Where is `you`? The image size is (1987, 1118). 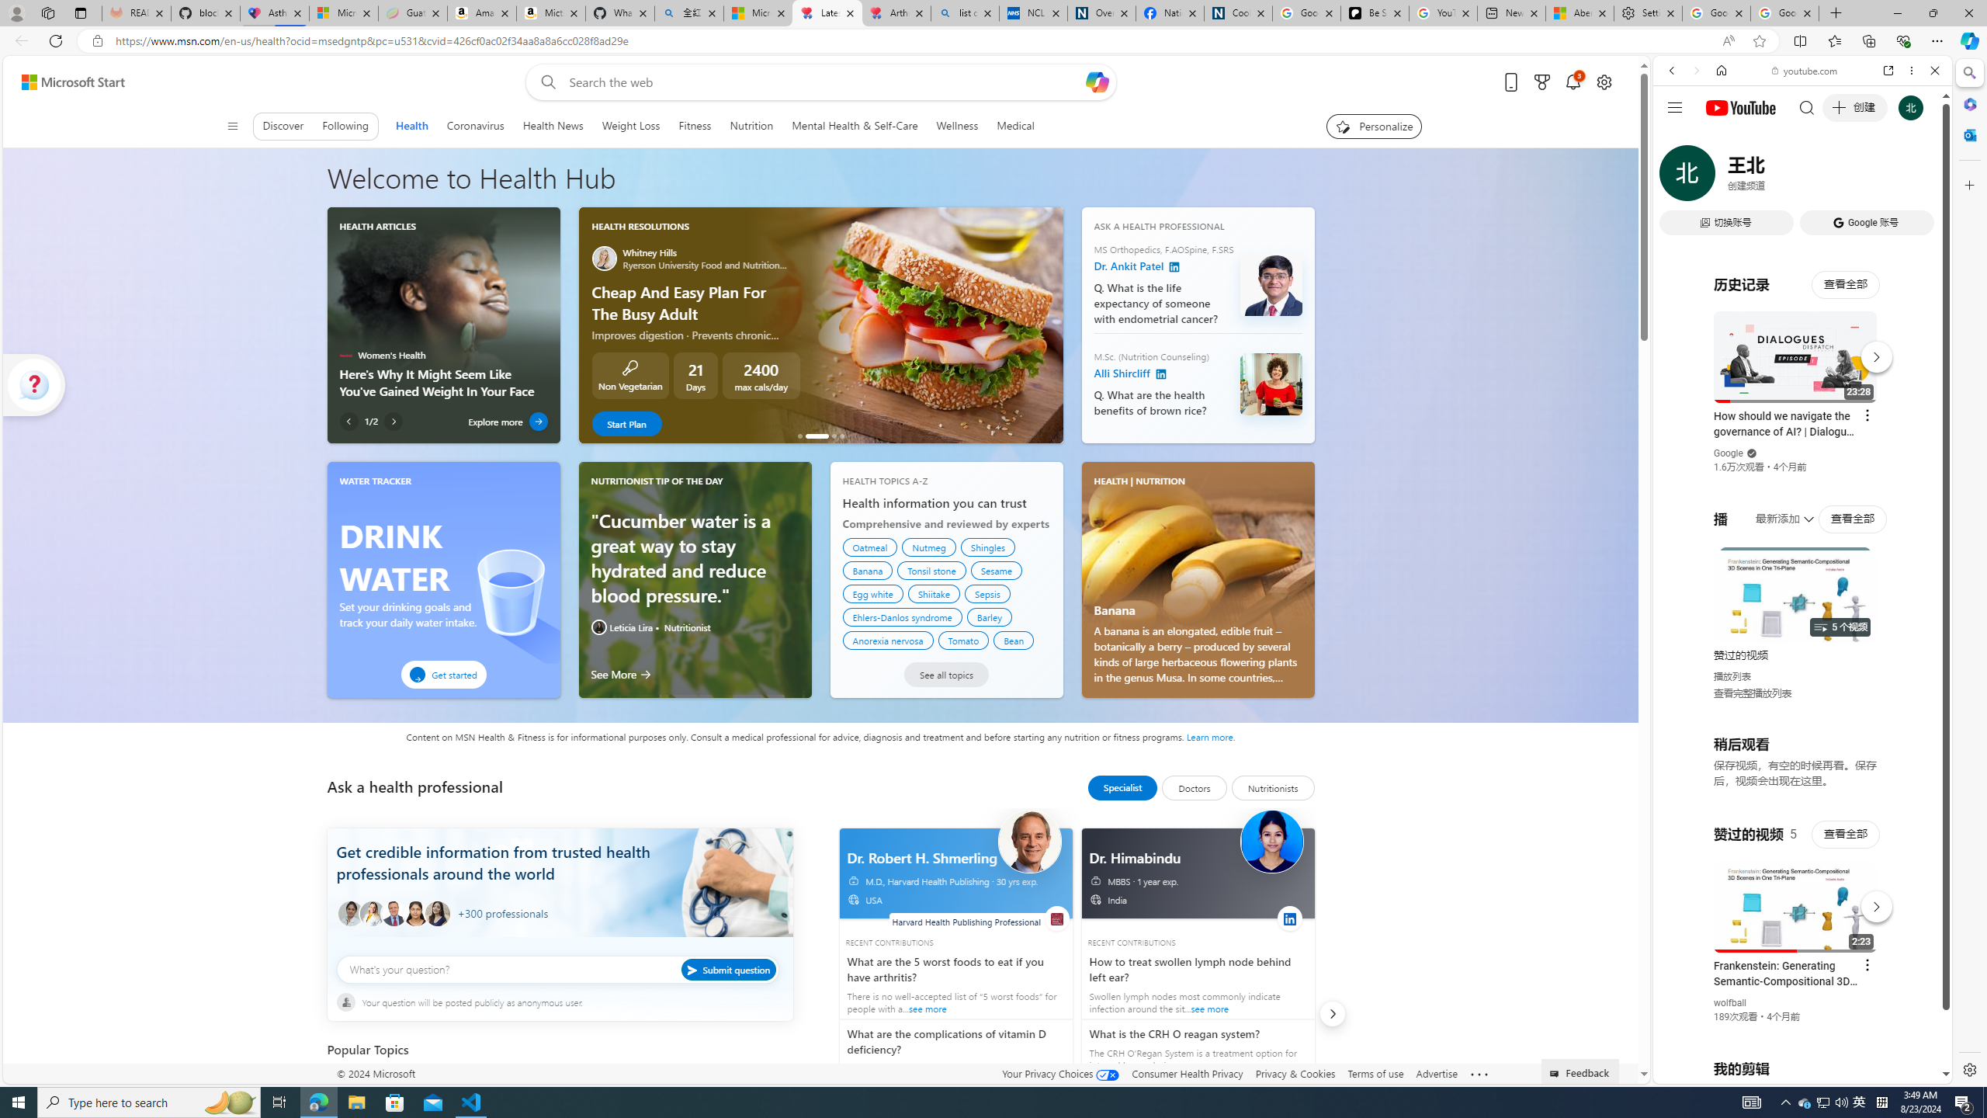 you is located at coordinates (1796, 1031).